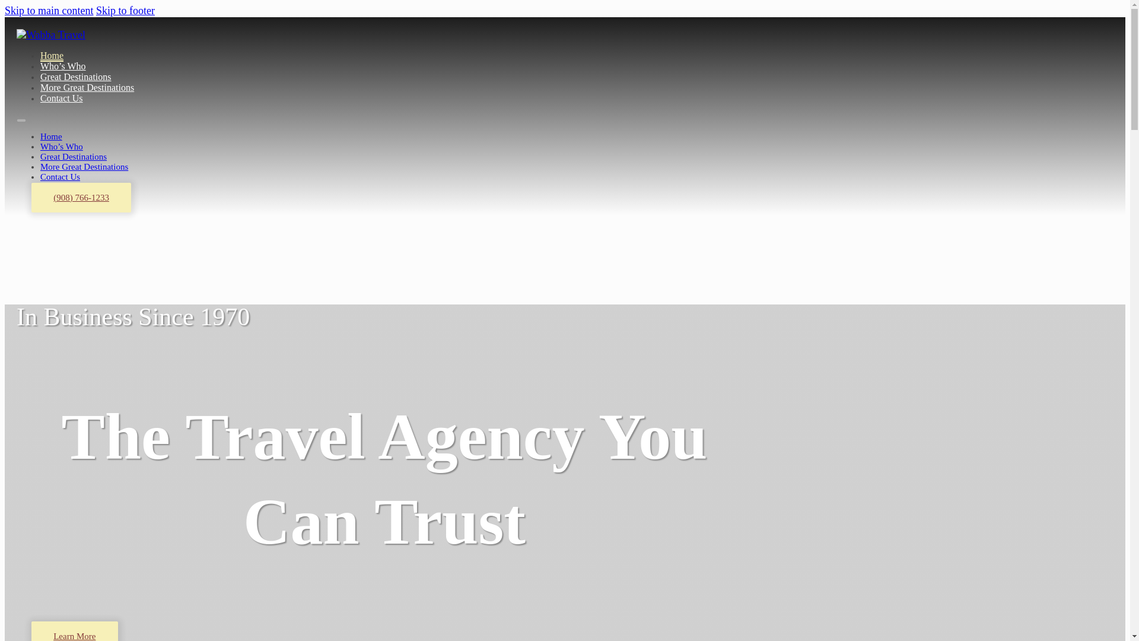 This screenshot has width=1139, height=641. I want to click on Contact Us, so click(59, 177).